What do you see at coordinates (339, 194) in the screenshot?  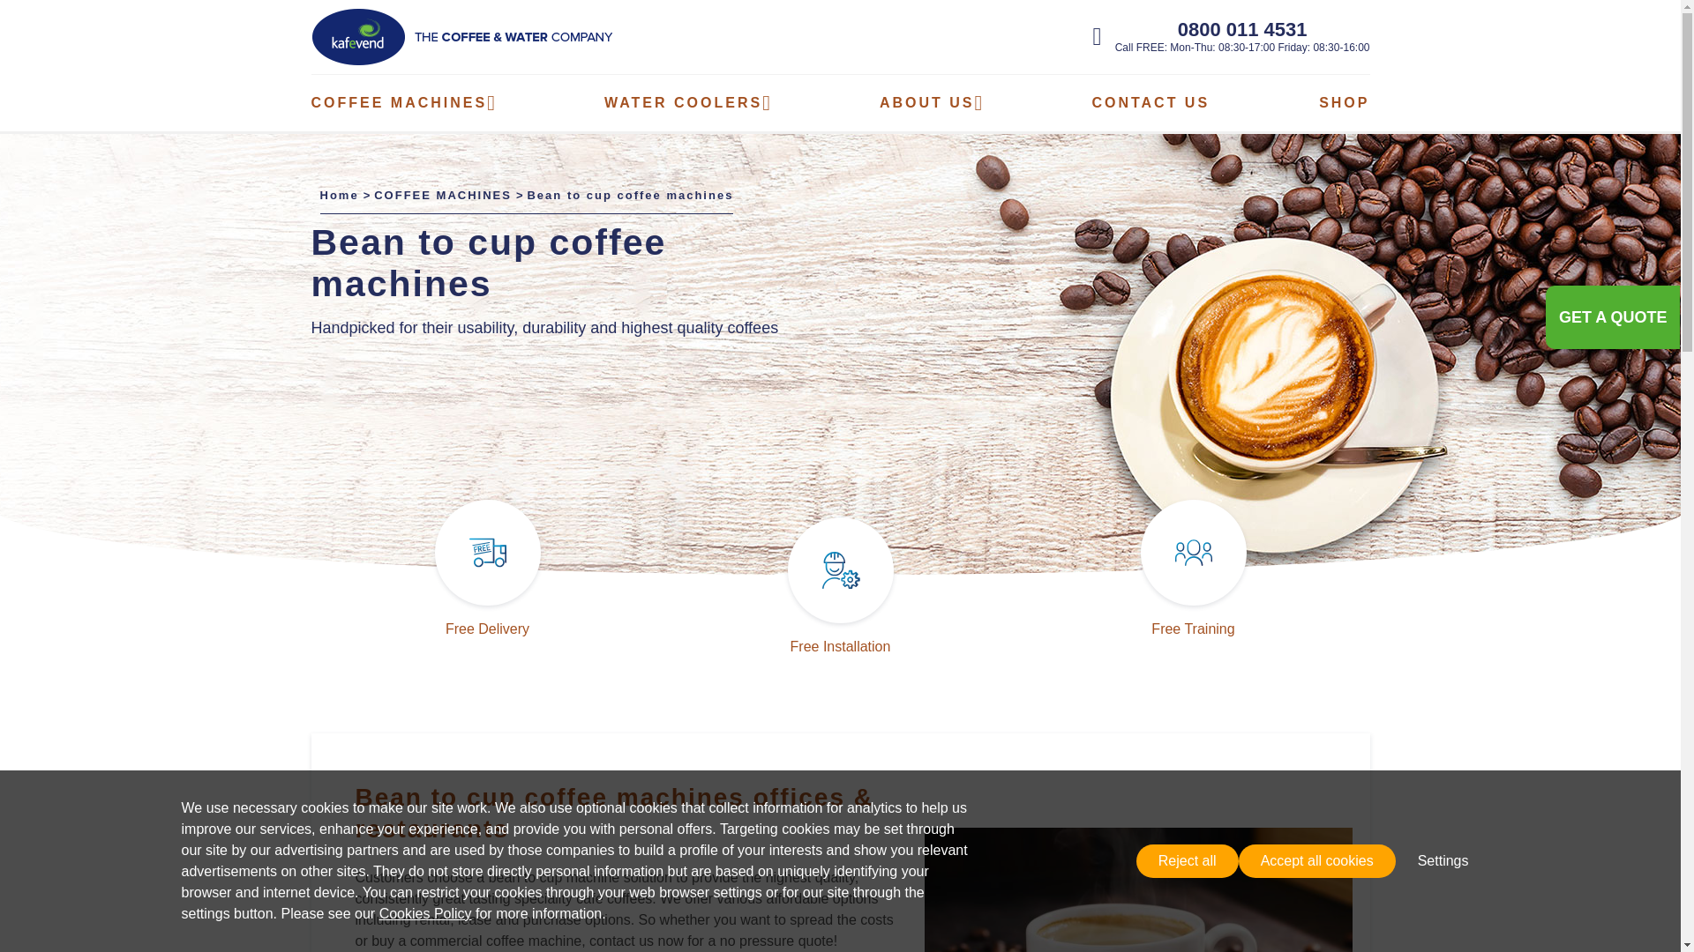 I see `Home` at bounding box center [339, 194].